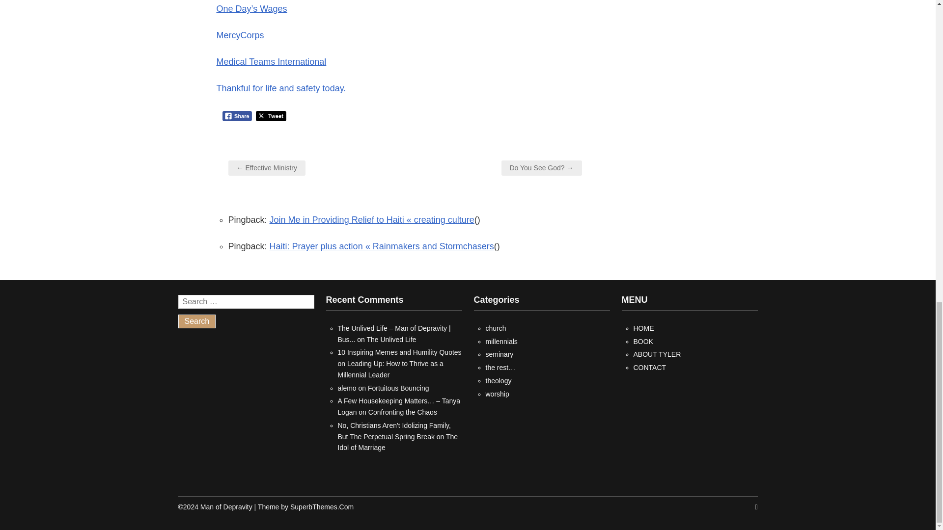 Image resolution: width=943 pixels, height=530 pixels. What do you see at coordinates (271, 62) in the screenshot?
I see `Medical Teams International` at bounding box center [271, 62].